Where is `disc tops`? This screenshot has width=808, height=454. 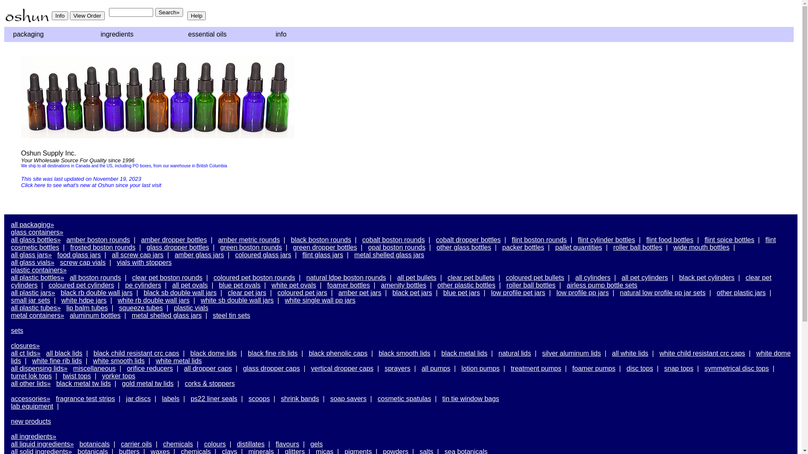
disc tops is located at coordinates (640, 368).